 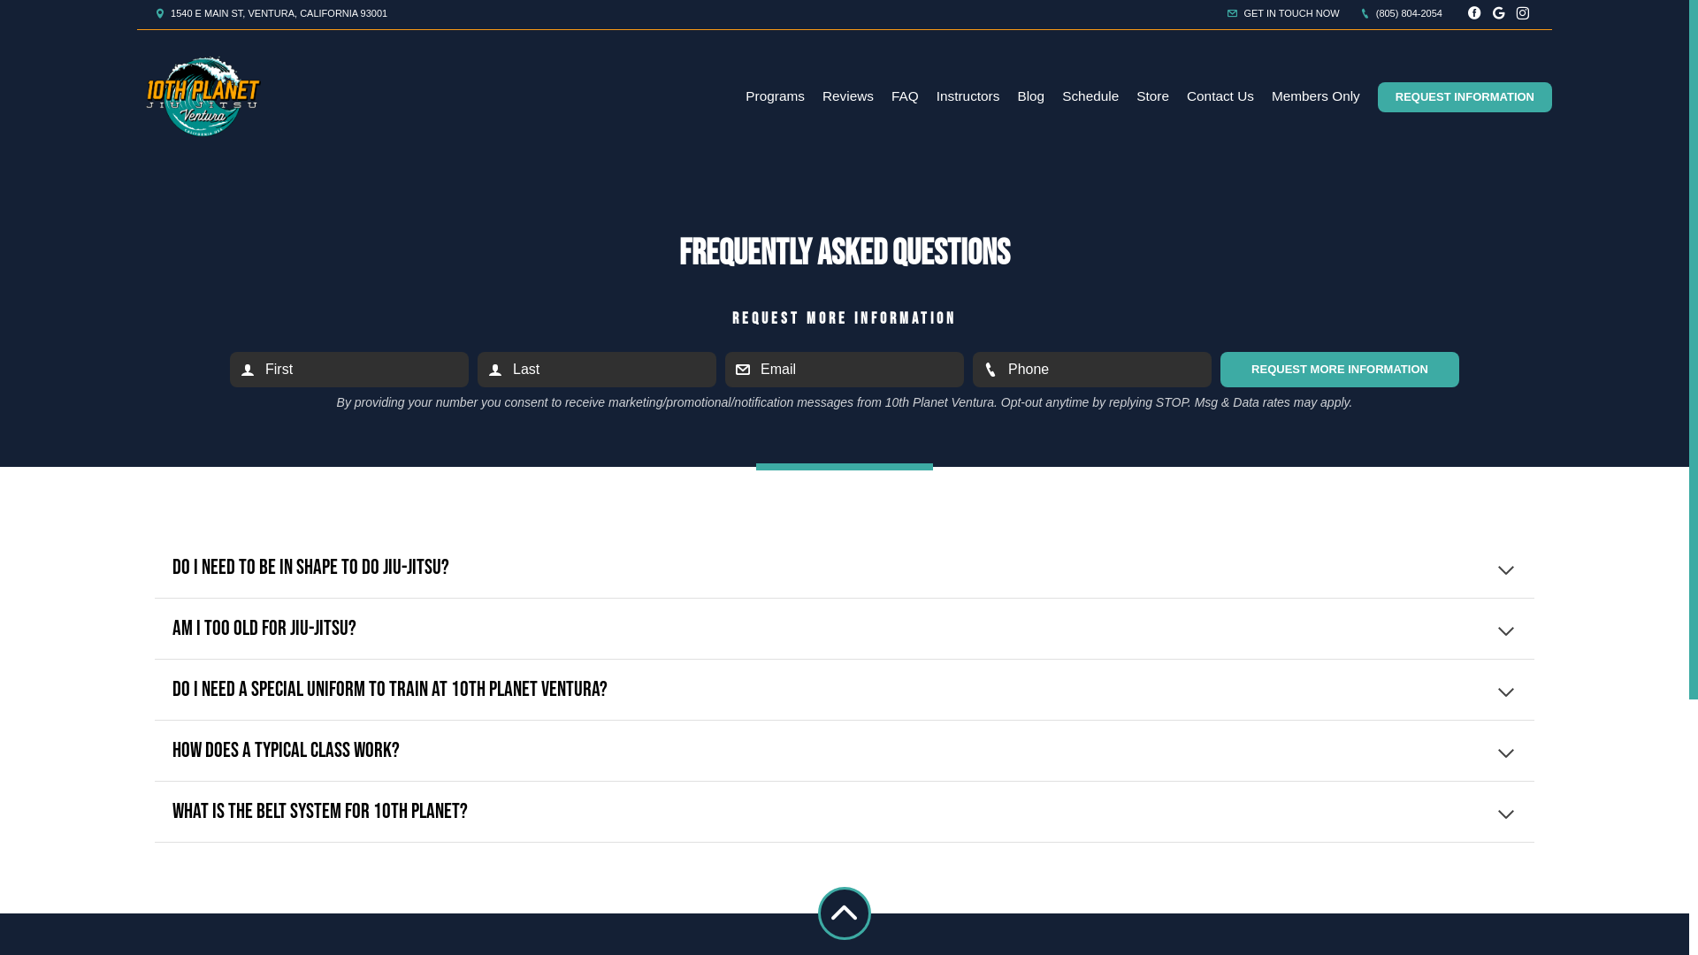 What do you see at coordinates (775, 96) in the screenshot?
I see `Programs` at bounding box center [775, 96].